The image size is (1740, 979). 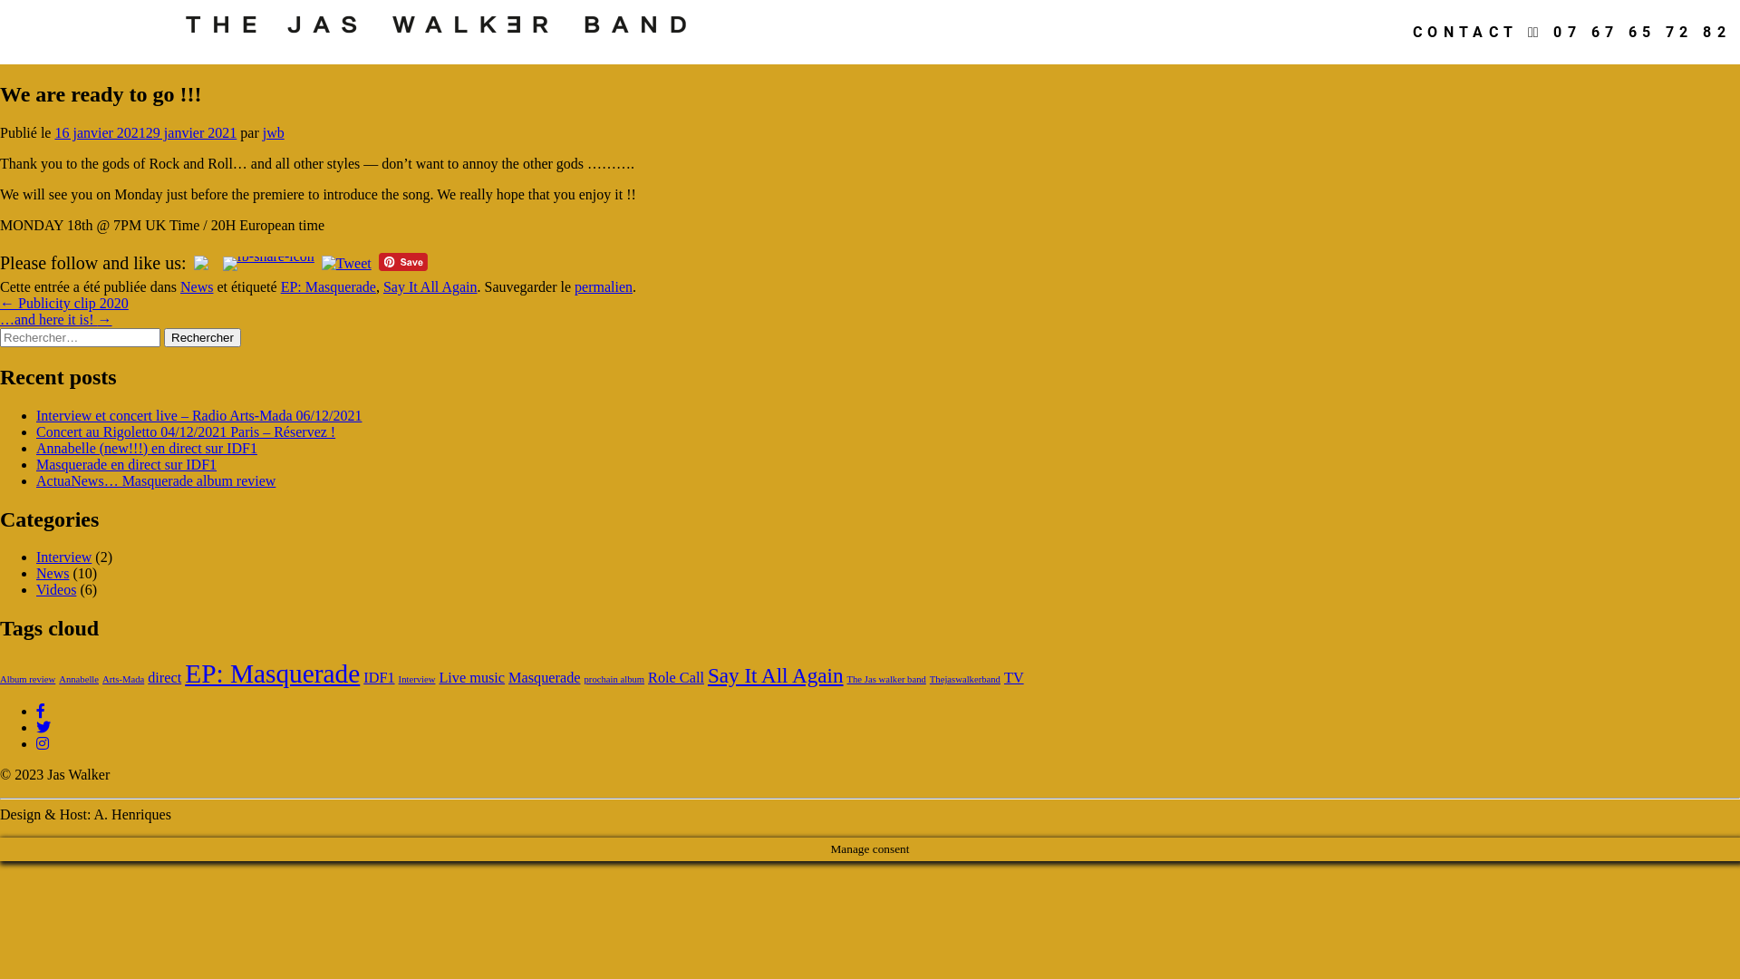 I want to click on EP: Masquerade, so click(x=272, y=673).